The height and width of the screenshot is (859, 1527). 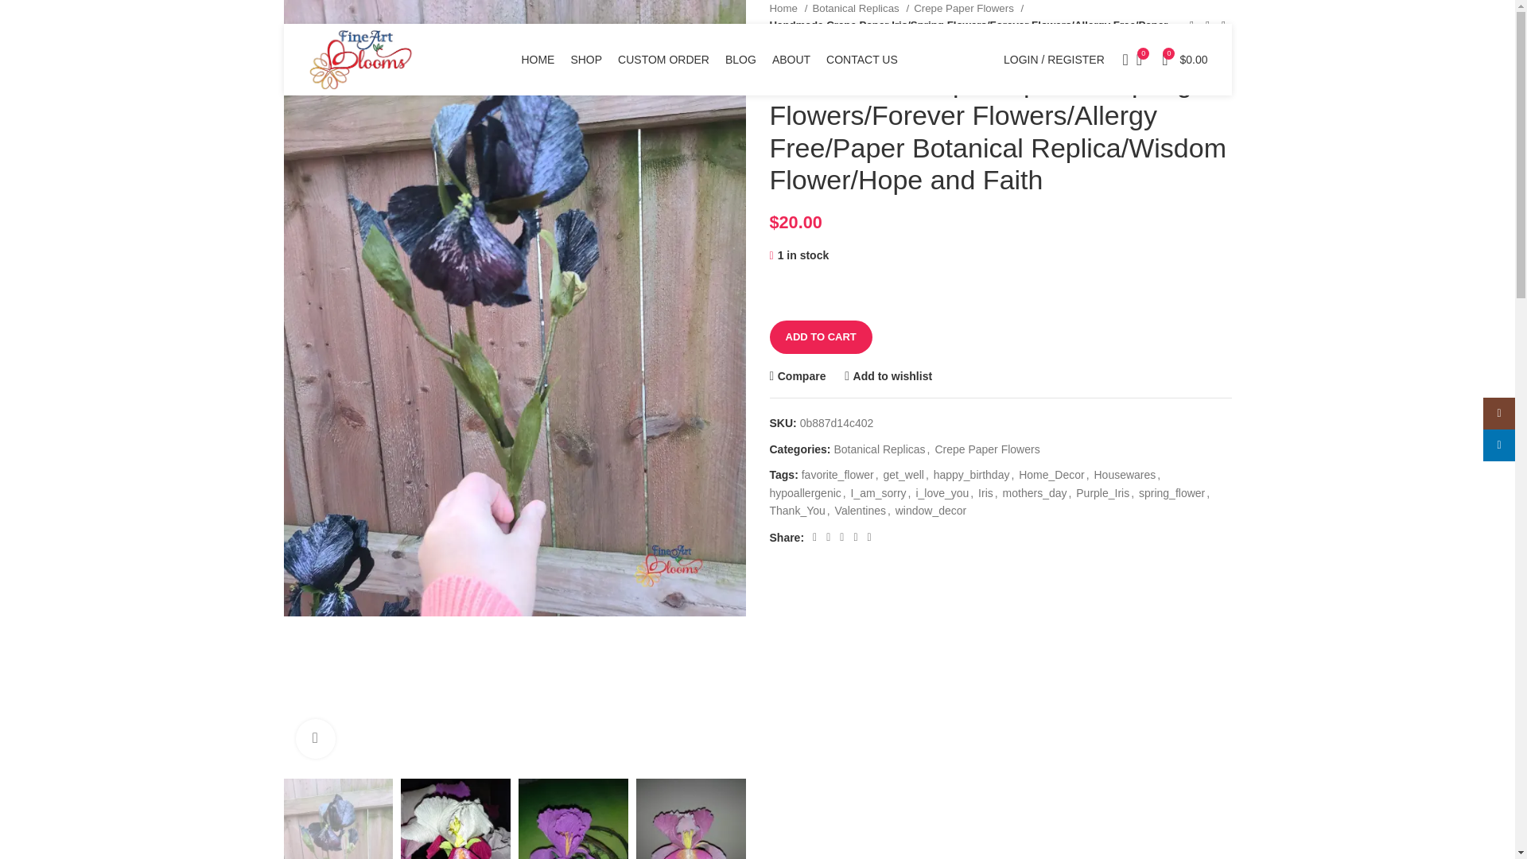 What do you see at coordinates (537, 60) in the screenshot?
I see `HOME` at bounding box center [537, 60].